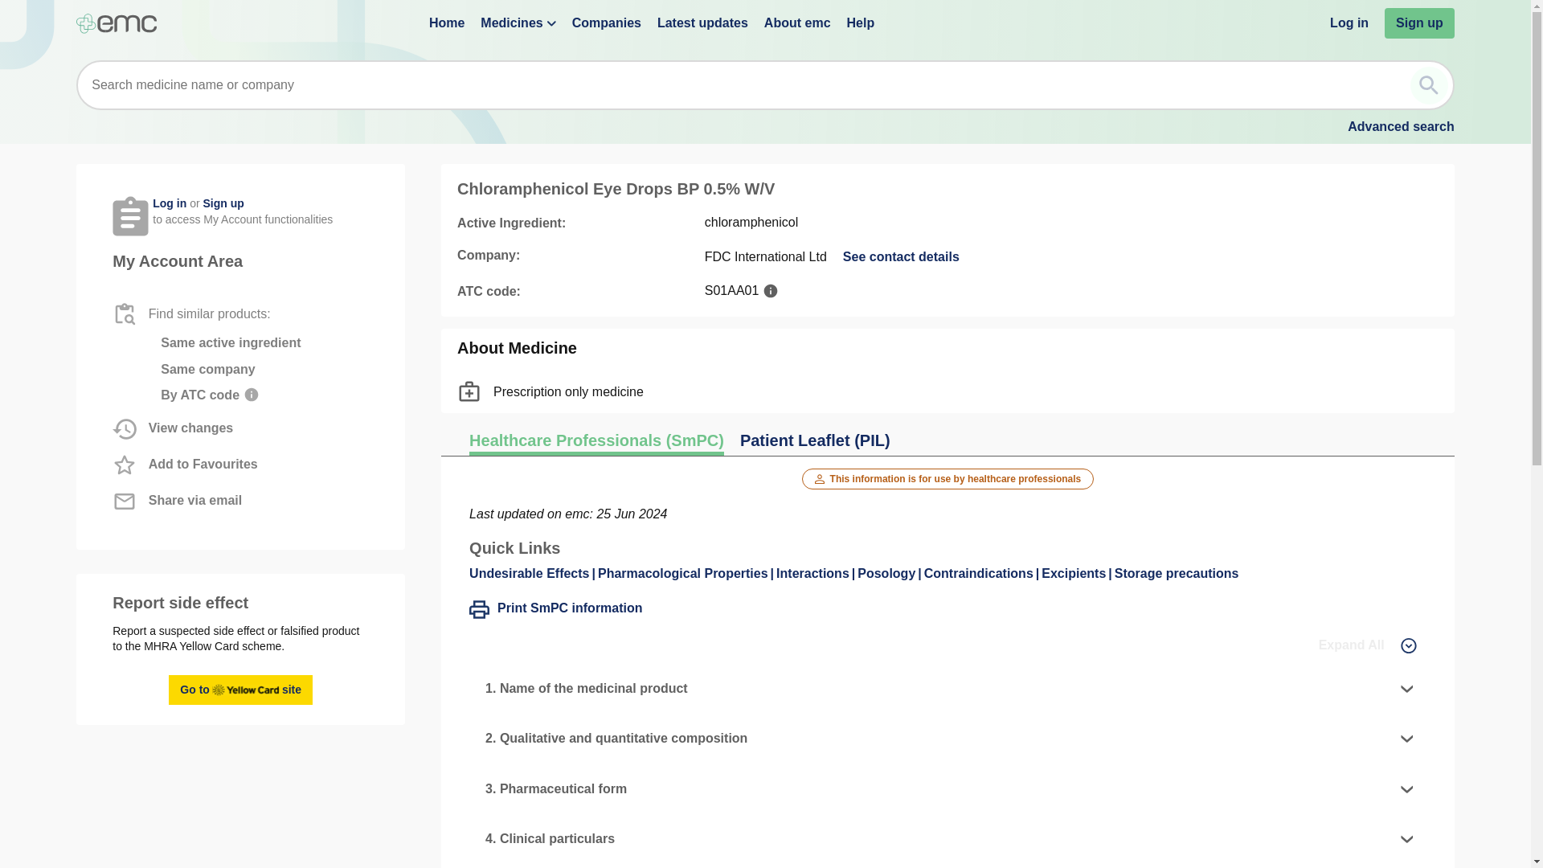 The width and height of the screenshot is (1543, 868). What do you see at coordinates (861, 23) in the screenshot?
I see `Help` at bounding box center [861, 23].